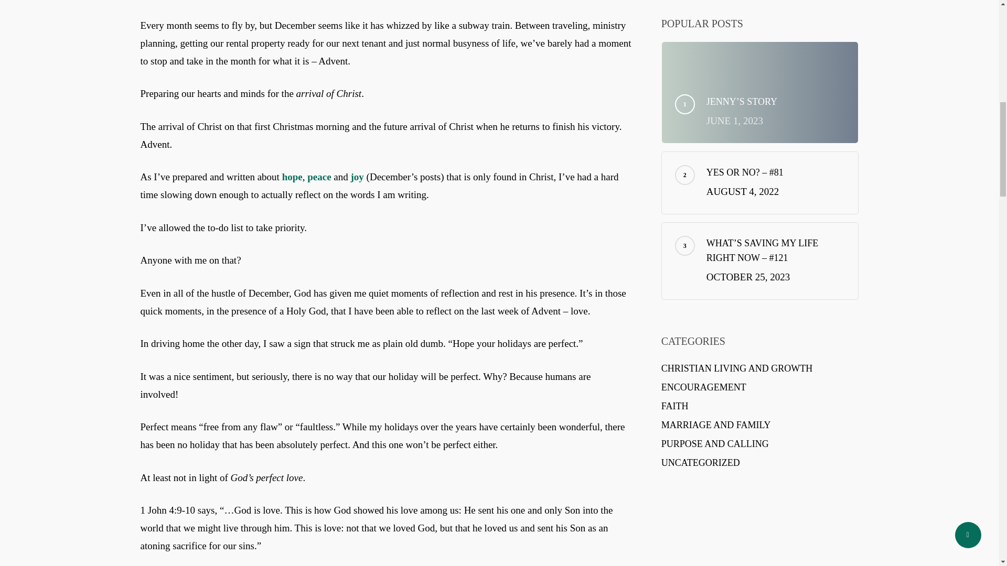 This screenshot has height=566, width=1007. I want to click on CHRISTIAN LIVING AND GROWTH, so click(760, 368).